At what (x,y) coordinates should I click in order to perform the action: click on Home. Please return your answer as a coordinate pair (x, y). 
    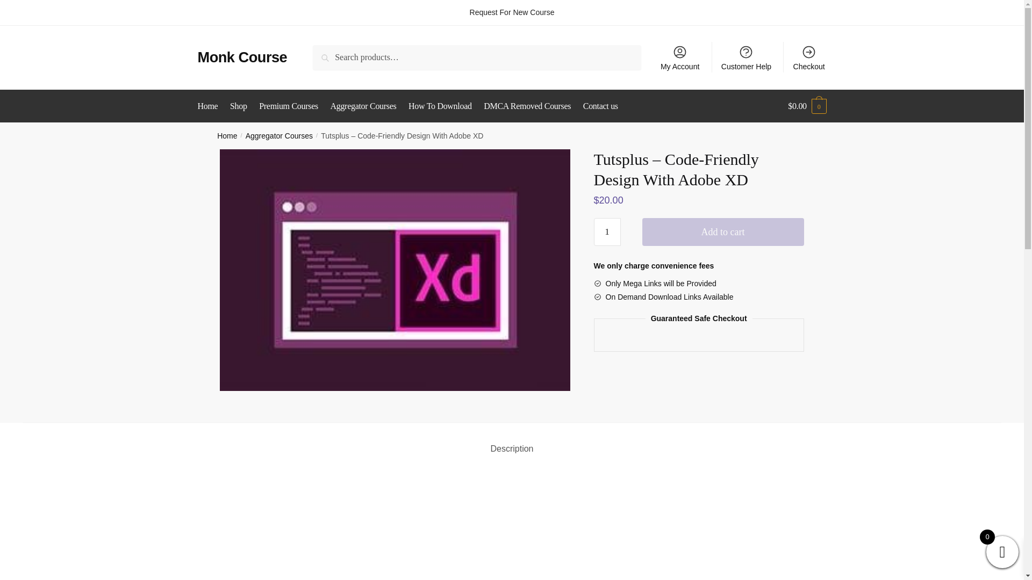
    Looking at the image, I should click on (210, 106).